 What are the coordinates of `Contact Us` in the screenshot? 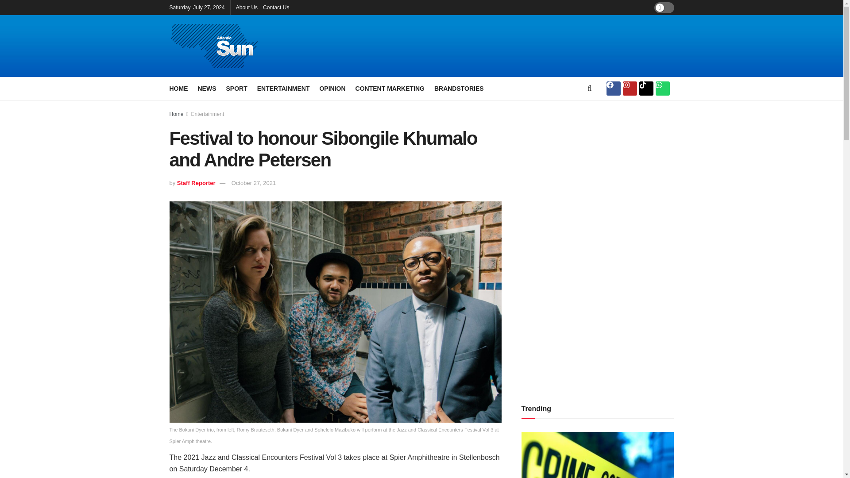 It's located at (275, 7).